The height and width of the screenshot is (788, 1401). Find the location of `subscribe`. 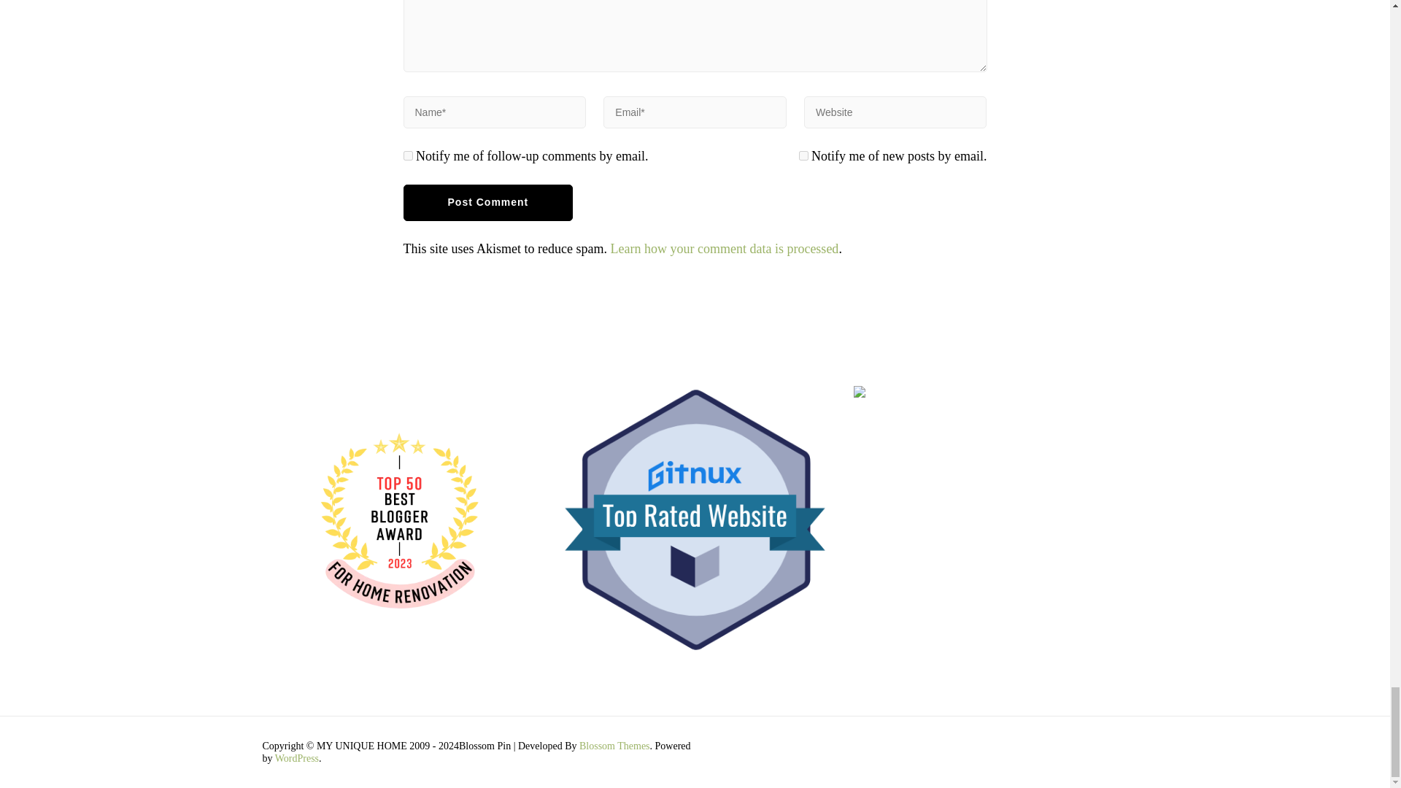

subscribe is located at coordinates (803, 156).